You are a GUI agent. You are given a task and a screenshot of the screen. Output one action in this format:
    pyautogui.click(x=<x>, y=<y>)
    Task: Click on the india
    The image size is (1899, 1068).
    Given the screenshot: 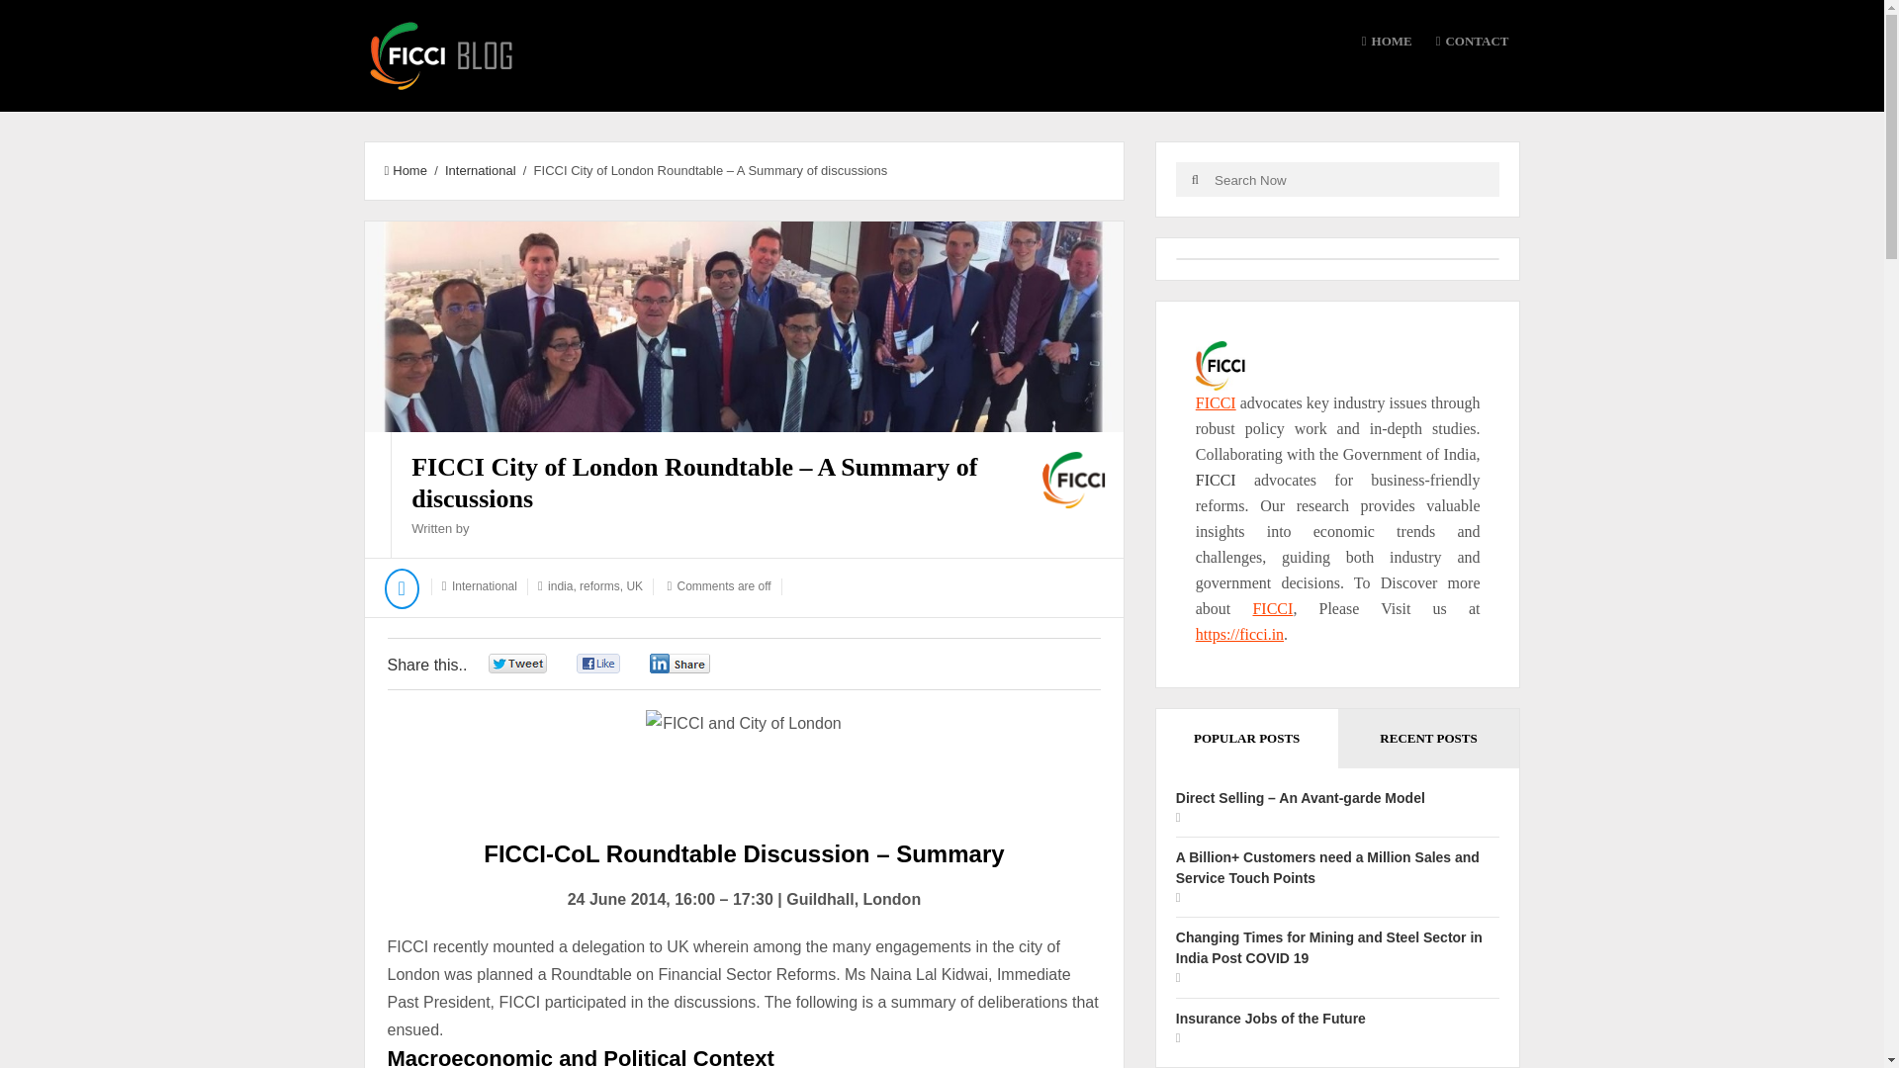 What is the action you would take?
    pyautogui.click(x=560, y=586)
    